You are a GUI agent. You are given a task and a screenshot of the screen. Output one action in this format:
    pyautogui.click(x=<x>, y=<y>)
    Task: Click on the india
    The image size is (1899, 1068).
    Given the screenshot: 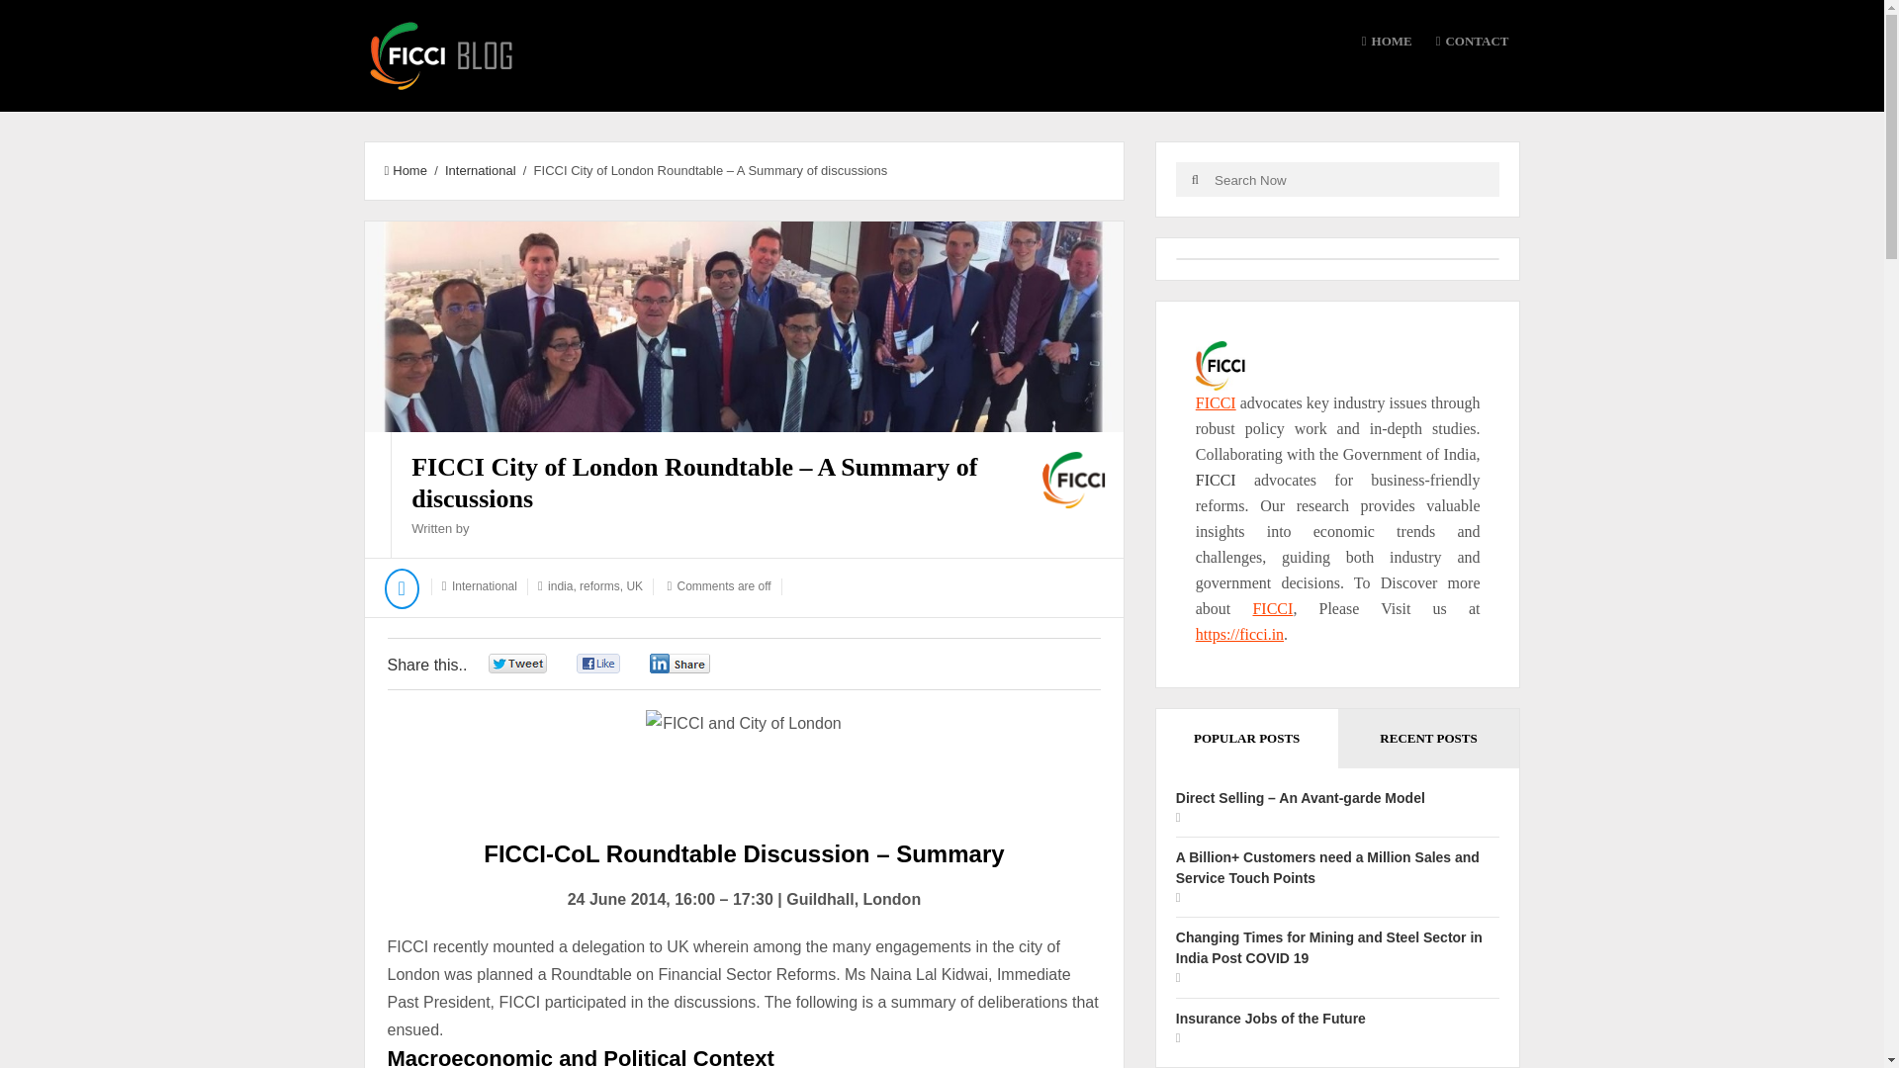 What is the action you would take?
    pyautogui.click(x=560, y=586)
    